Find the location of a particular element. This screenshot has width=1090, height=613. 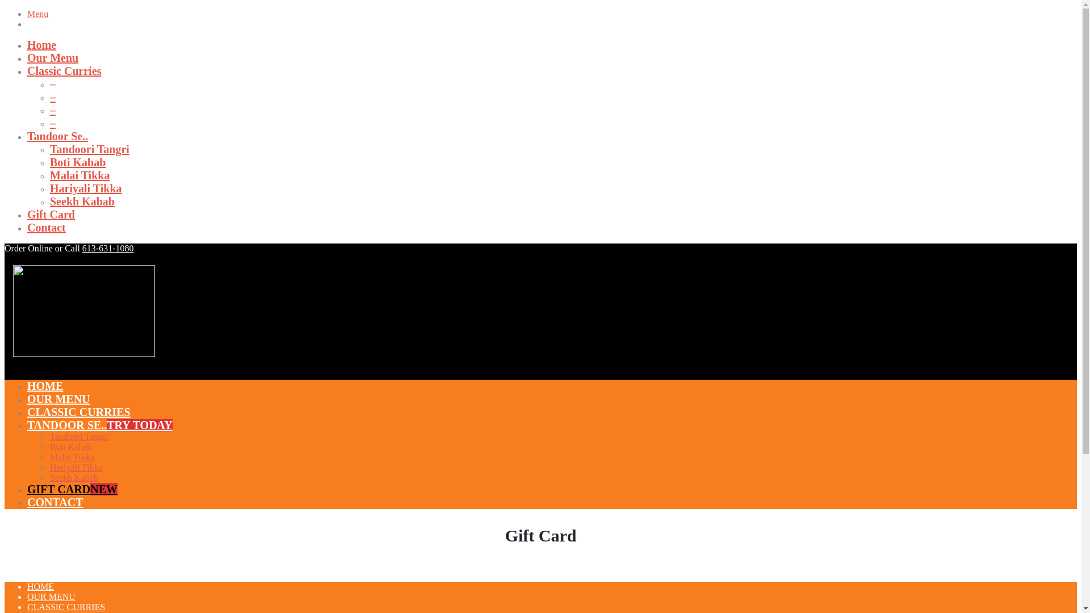

Menu is located at coordinates (37, 14).